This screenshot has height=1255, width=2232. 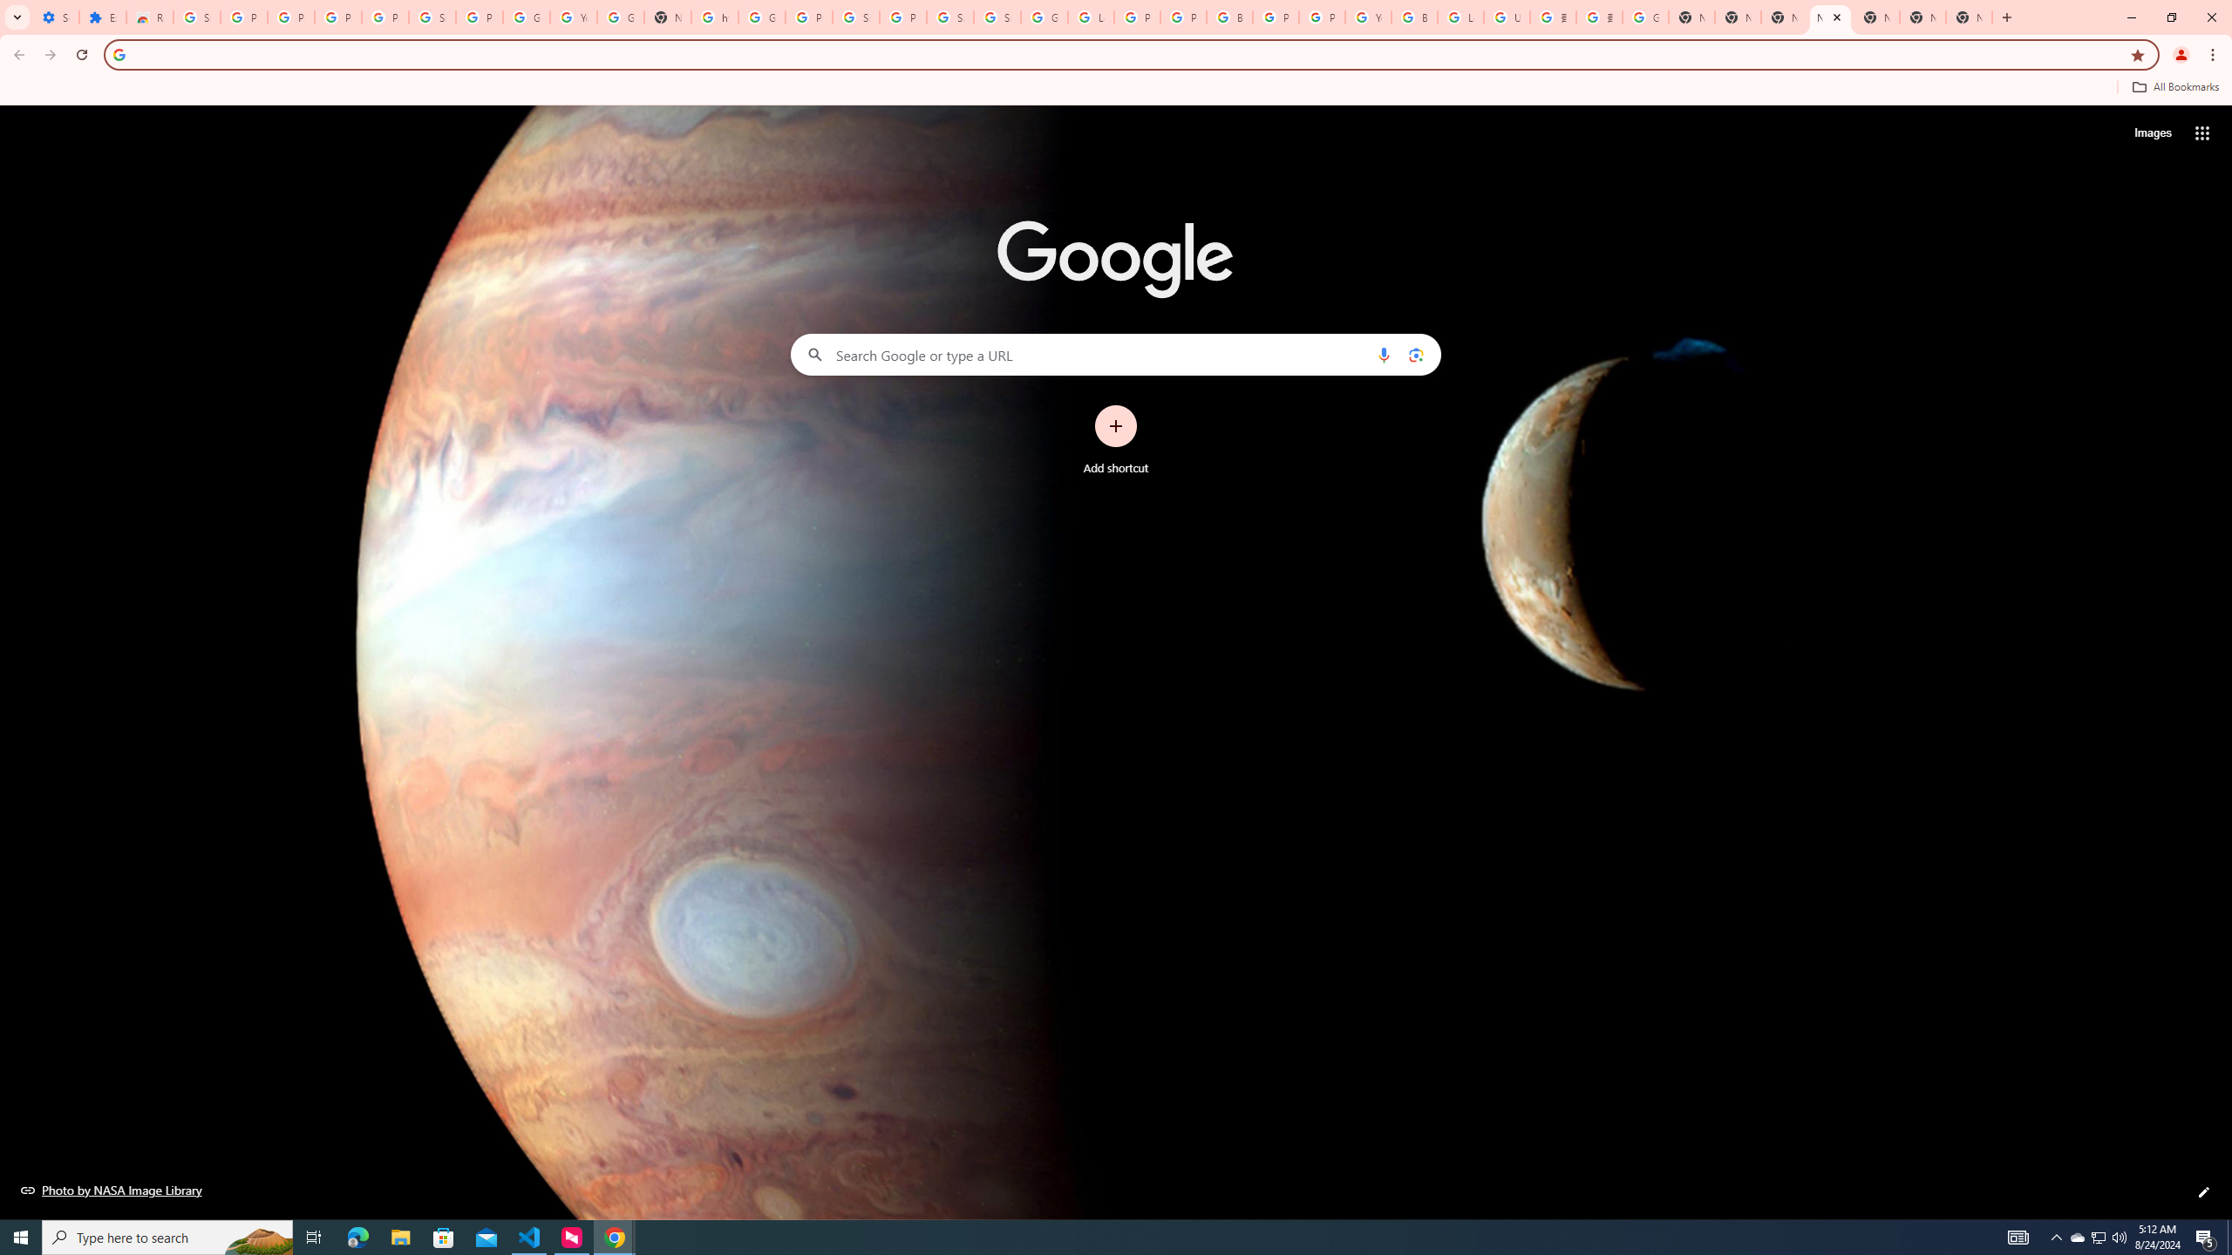 I want to click on Sign in - Google Accounts, so click(x=196, y=17).